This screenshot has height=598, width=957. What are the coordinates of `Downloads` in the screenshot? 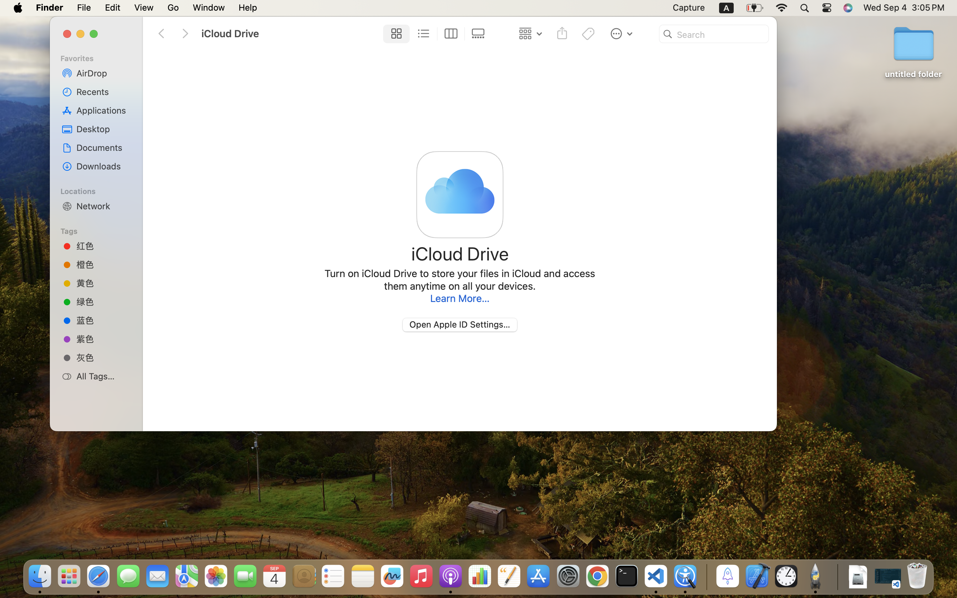 It's located at (103, 166).